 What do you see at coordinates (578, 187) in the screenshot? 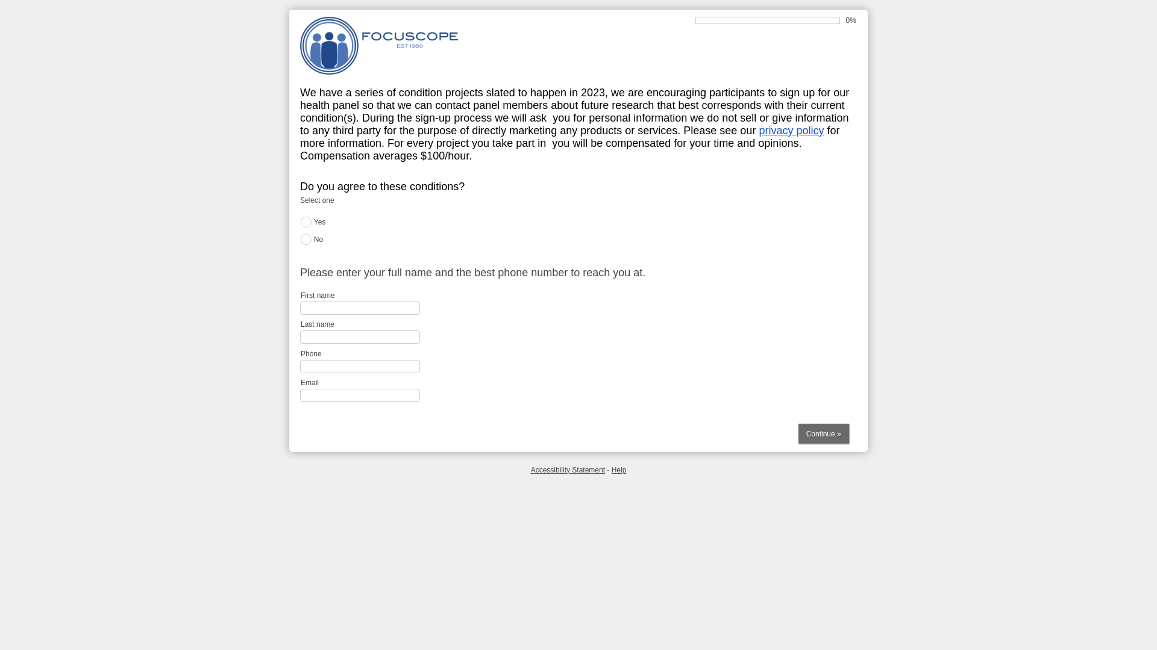
I see `question` at bounding box center [578, 187].